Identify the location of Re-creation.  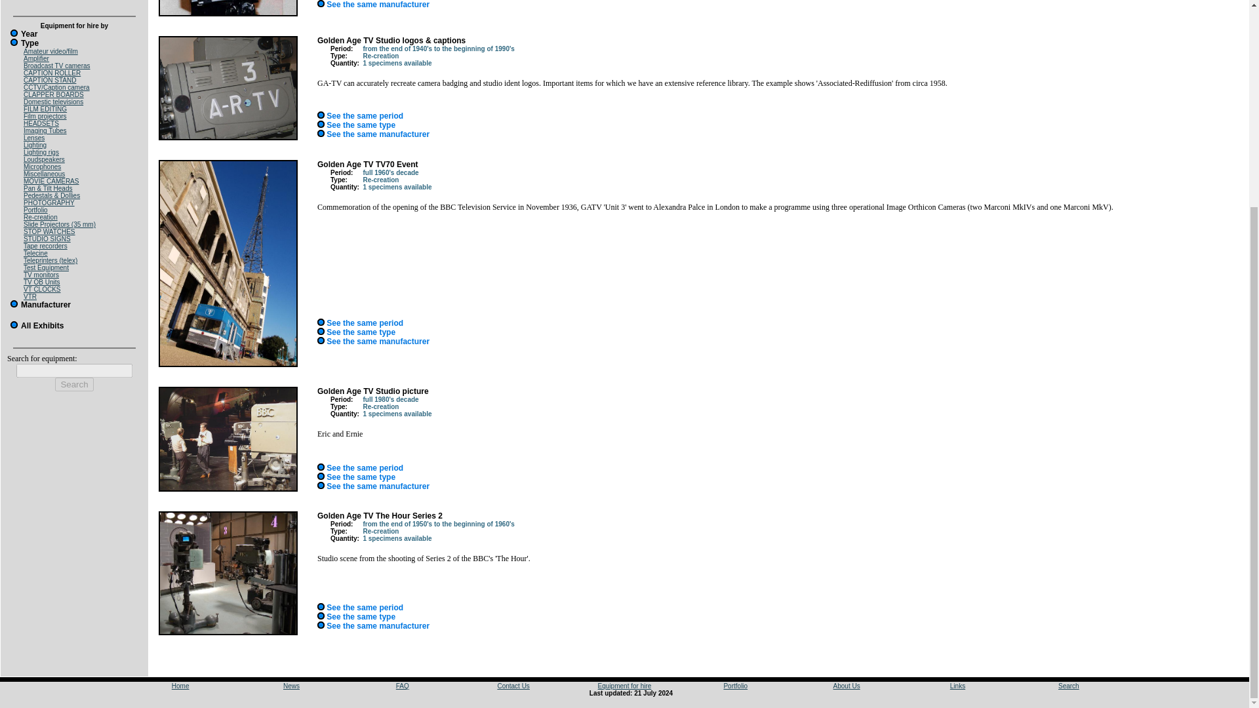
(41, 217).